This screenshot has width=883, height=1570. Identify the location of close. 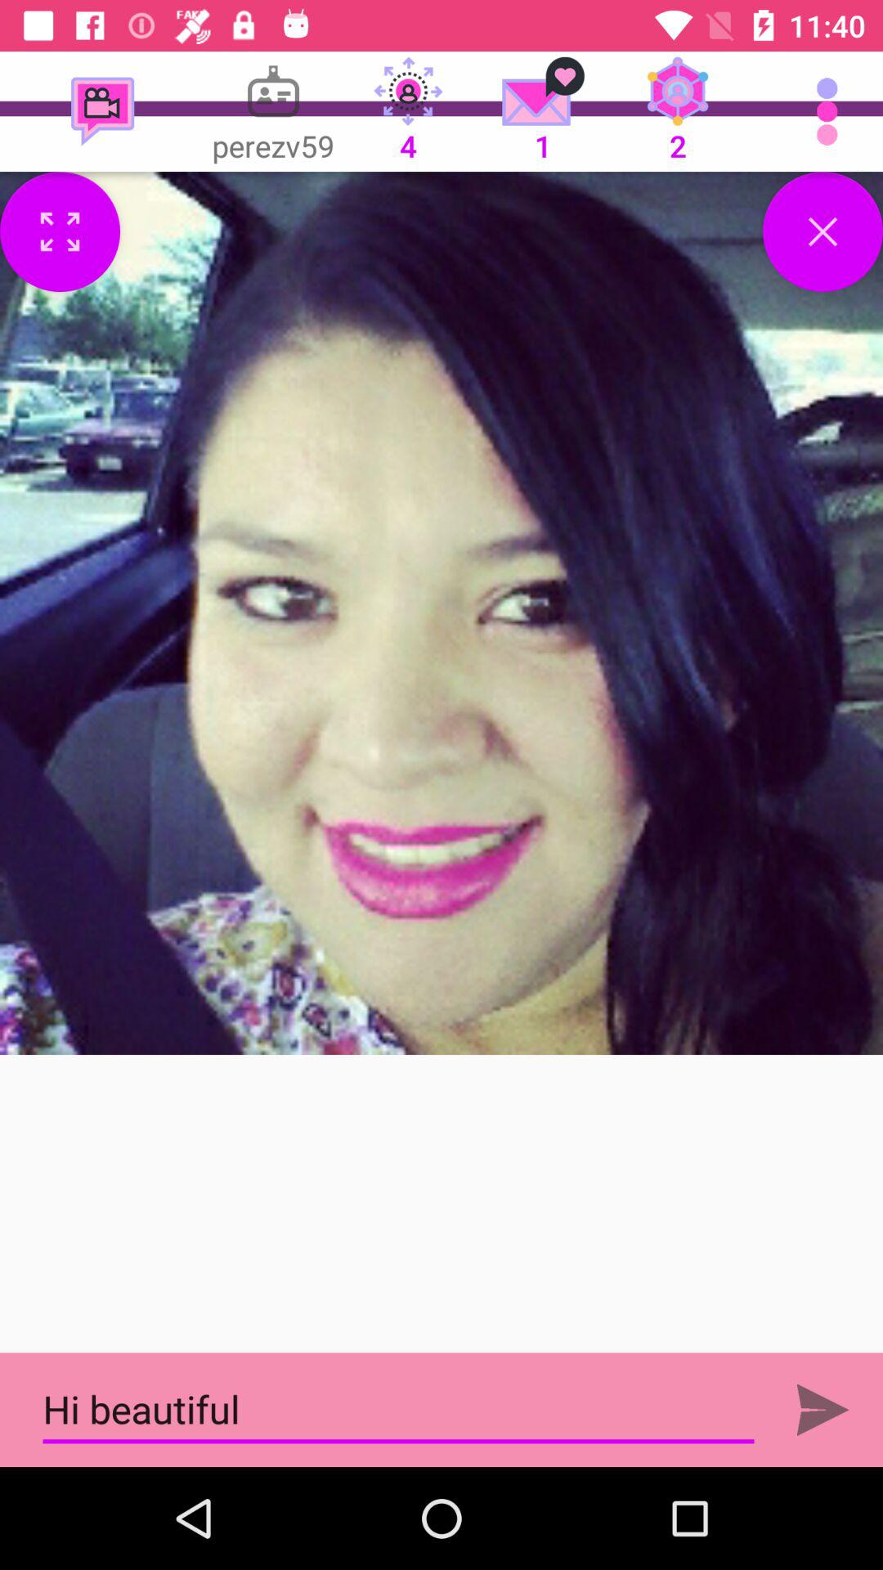
(822, 232).